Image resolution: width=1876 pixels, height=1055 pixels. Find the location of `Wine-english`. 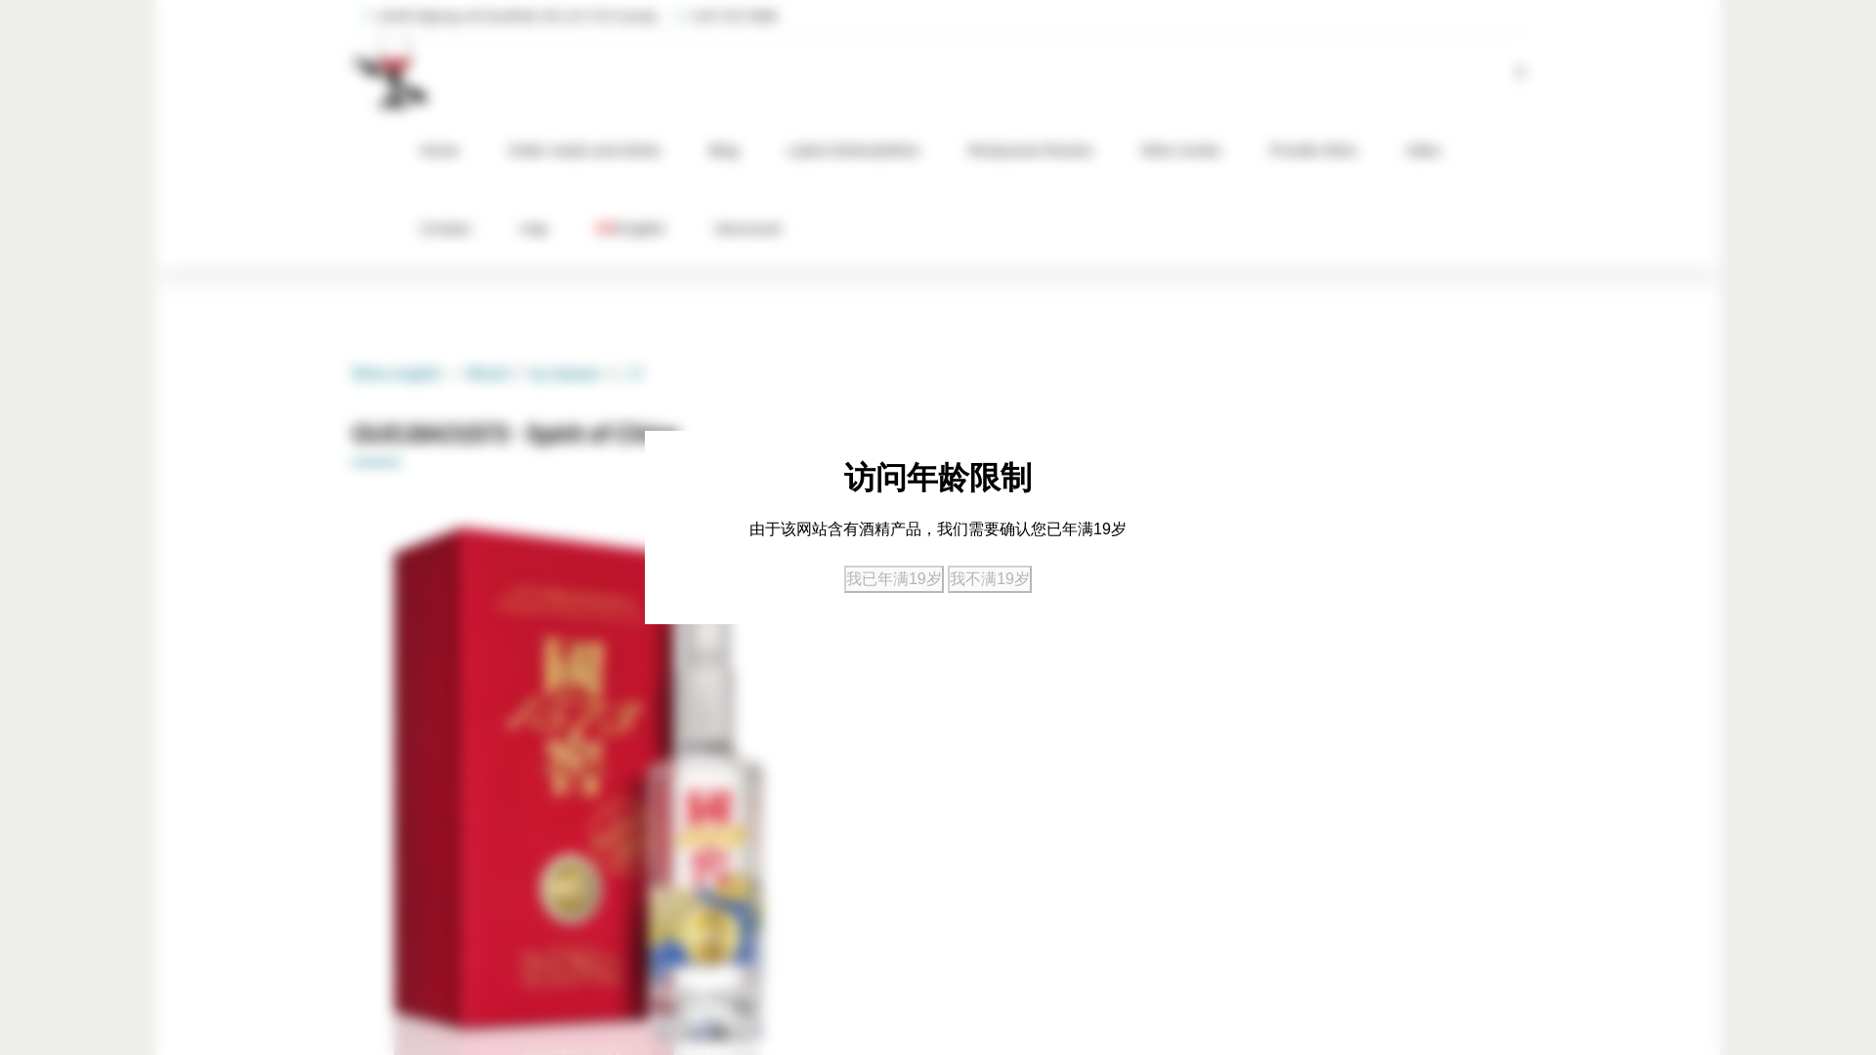

Wine-english is located at coordinates (397, 373).